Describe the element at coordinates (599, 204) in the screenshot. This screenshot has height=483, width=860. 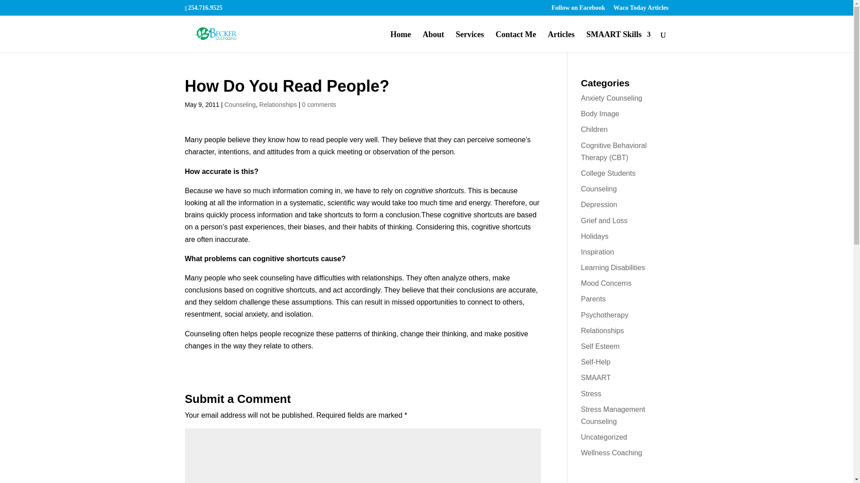
I see `Depression` at that location.